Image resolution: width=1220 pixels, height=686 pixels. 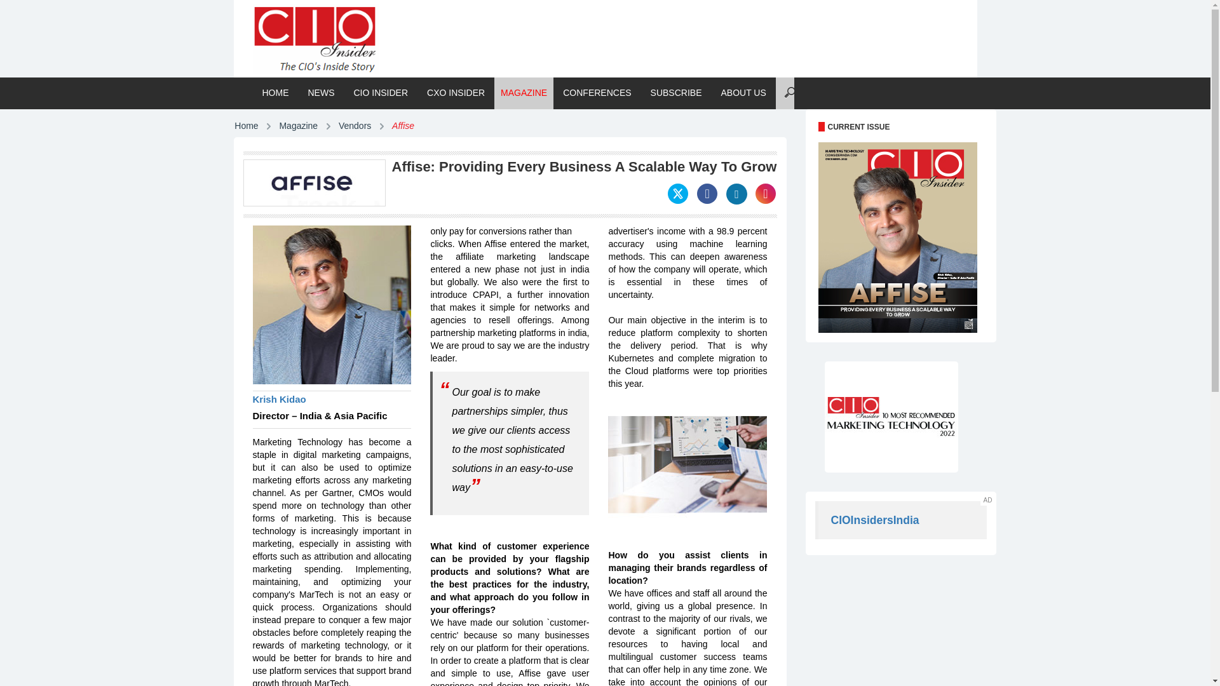 What do you see at coordinates (332, 400) in the screenshot?
I see `Krish Kidao` at bounding box center [332, 400].